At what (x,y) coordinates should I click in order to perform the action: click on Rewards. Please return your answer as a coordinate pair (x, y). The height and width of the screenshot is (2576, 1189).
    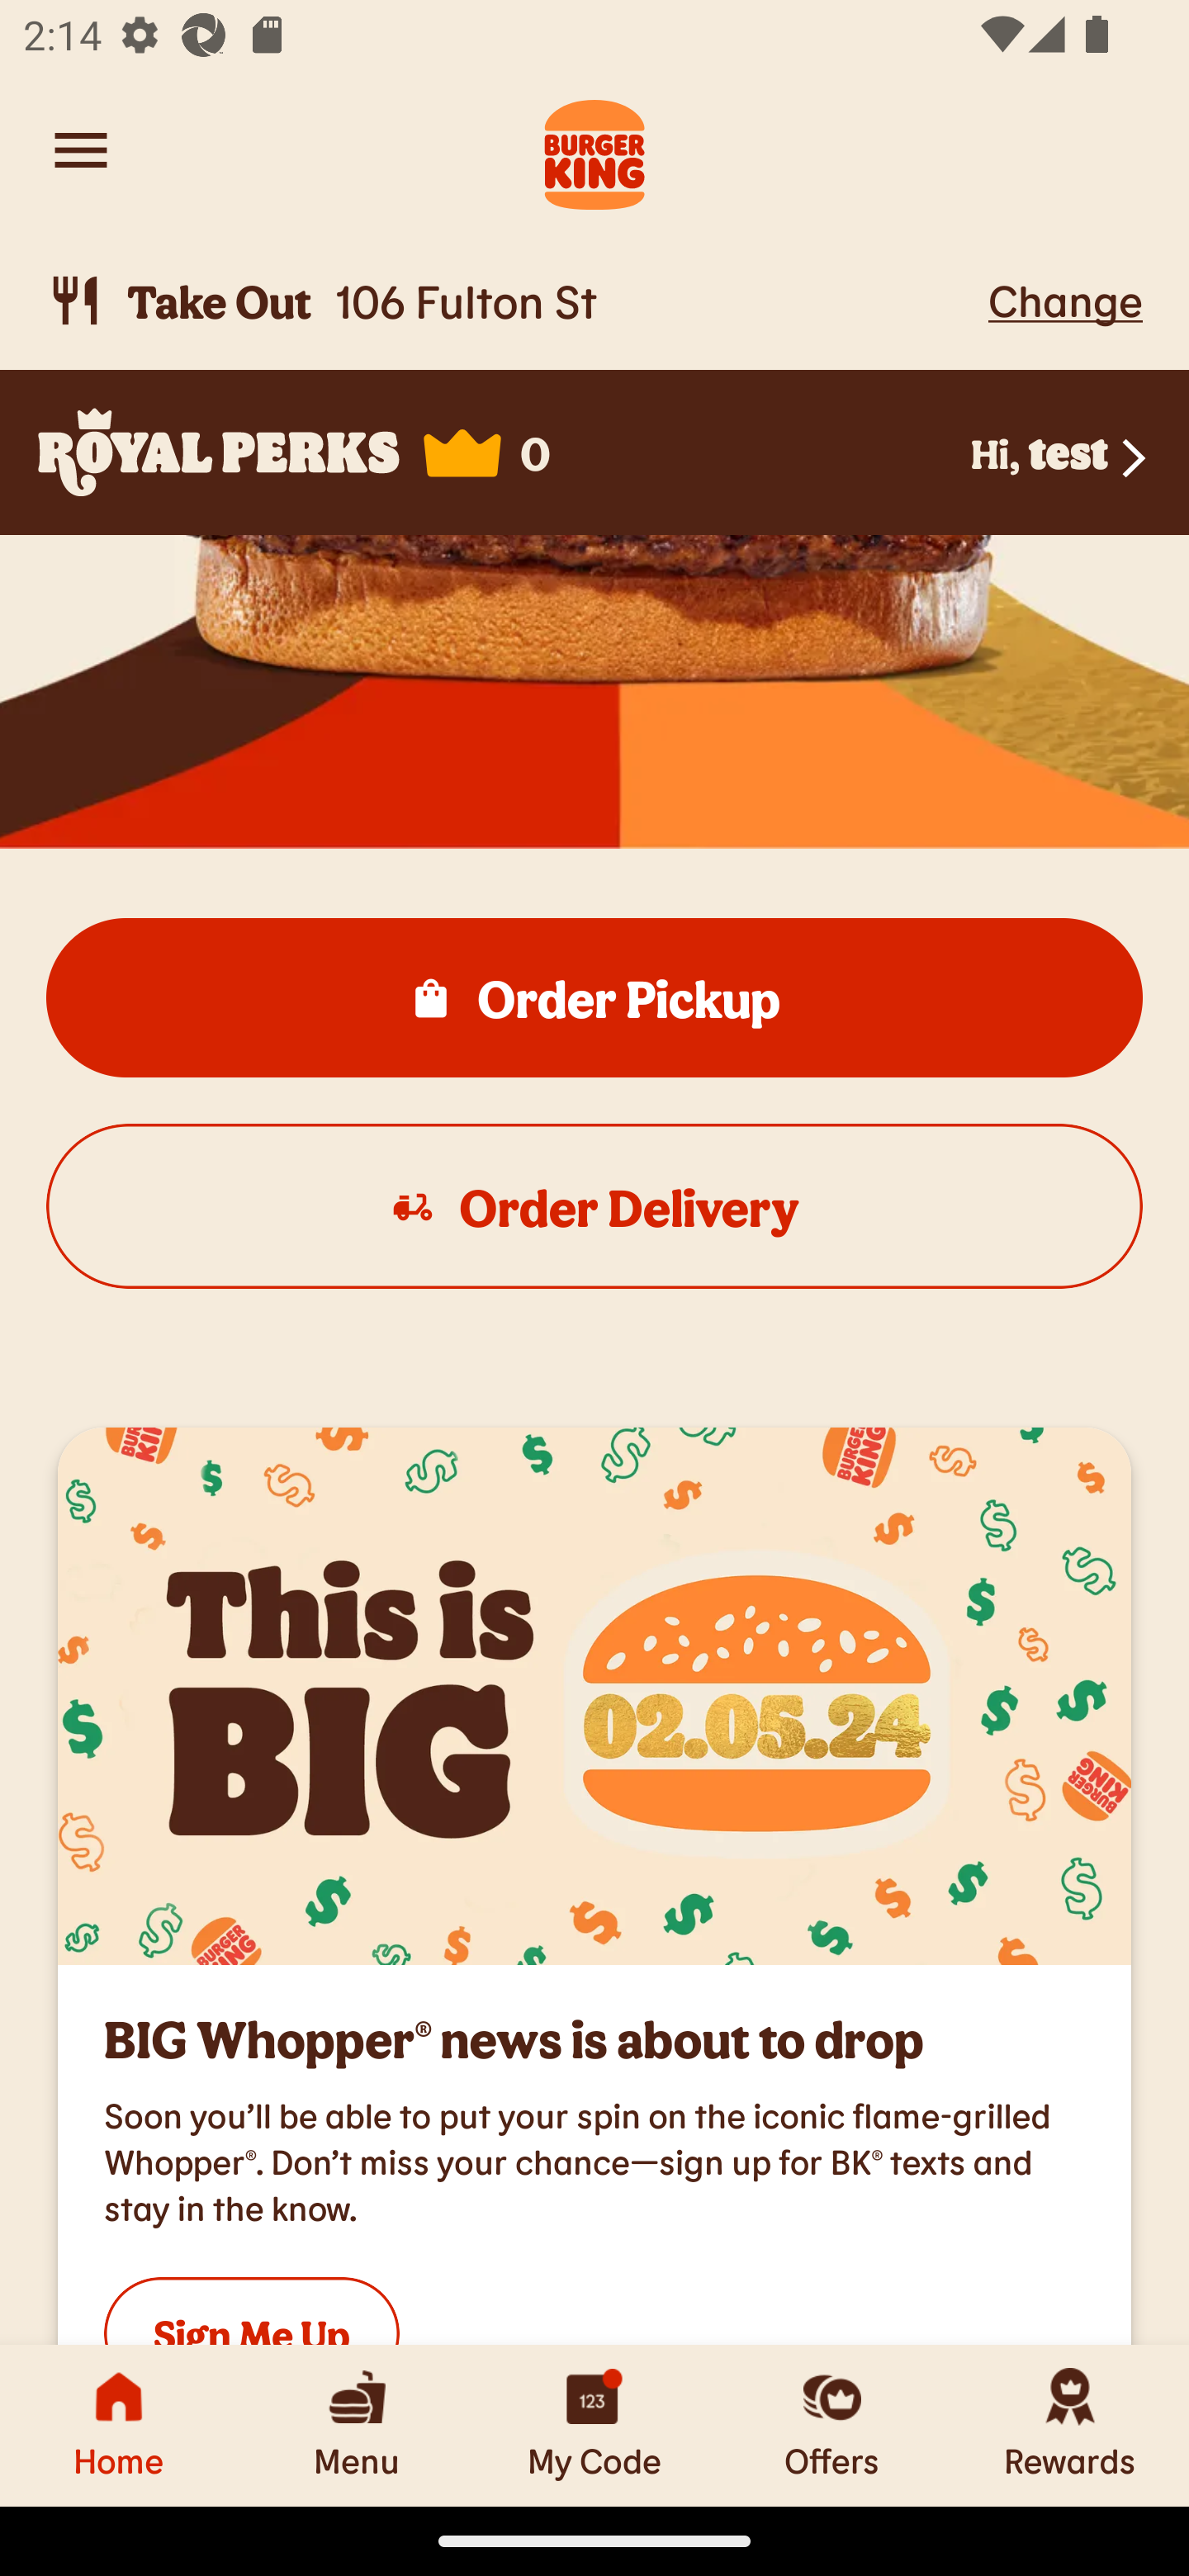
    Looking at the image, I should click on (1070, 2425).